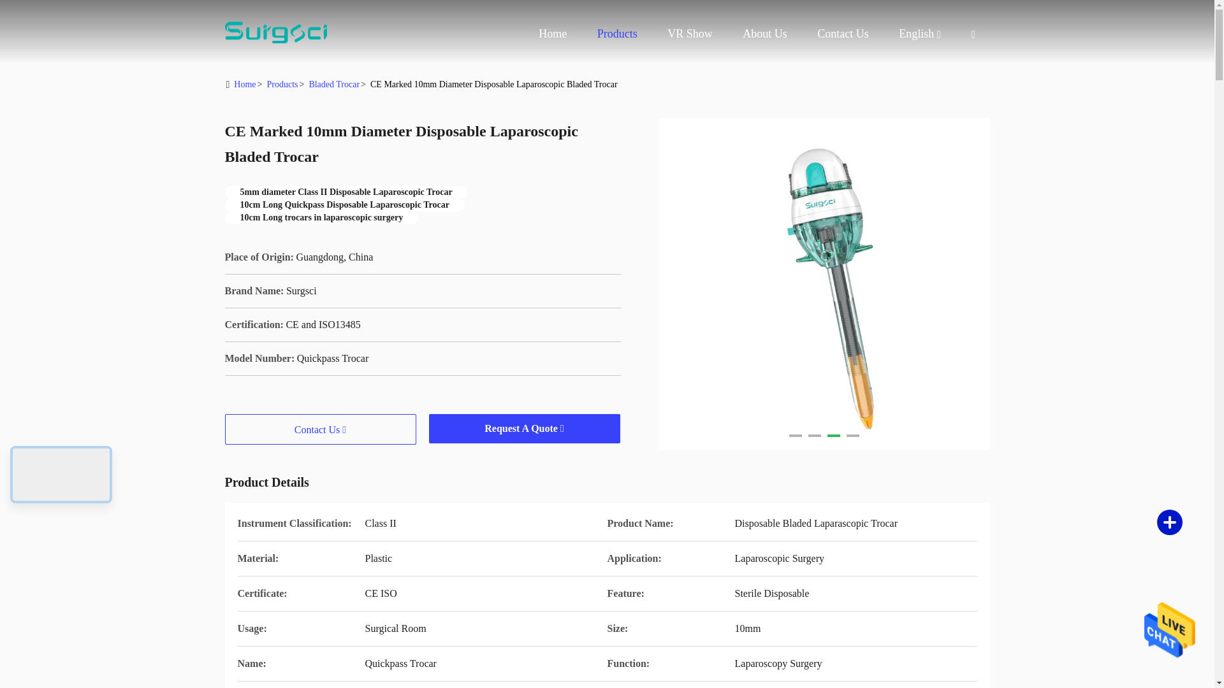 The image size is (1224, 688). What do you see at coordinates (690, 33) in the screenshot?
I see `VR Show` at bounding box center [690, 33].